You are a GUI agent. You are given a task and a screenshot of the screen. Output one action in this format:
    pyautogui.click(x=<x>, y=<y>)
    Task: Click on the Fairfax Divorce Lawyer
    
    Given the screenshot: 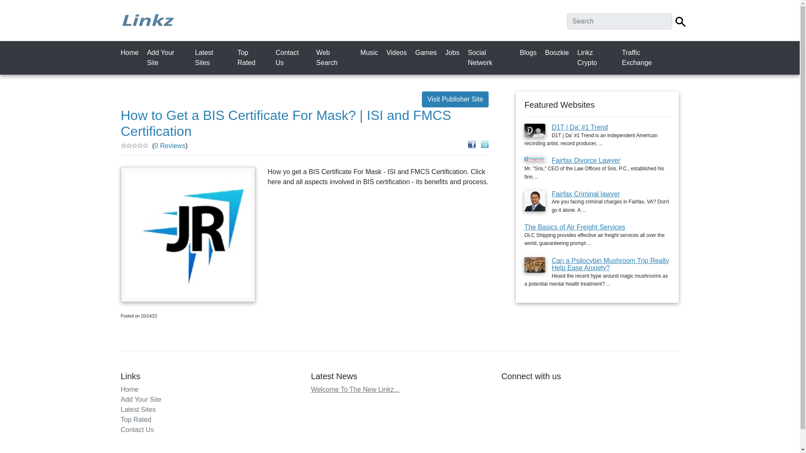 What is the action you would take?
    pyautogui.click(x=586, y=160)
    